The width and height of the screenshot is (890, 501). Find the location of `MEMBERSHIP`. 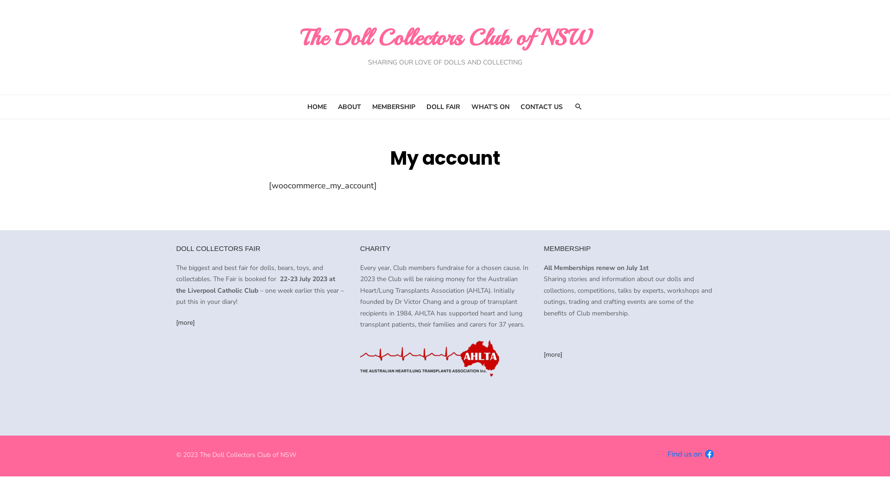

MEMBERSHIP is located at coordinates (393, 107).